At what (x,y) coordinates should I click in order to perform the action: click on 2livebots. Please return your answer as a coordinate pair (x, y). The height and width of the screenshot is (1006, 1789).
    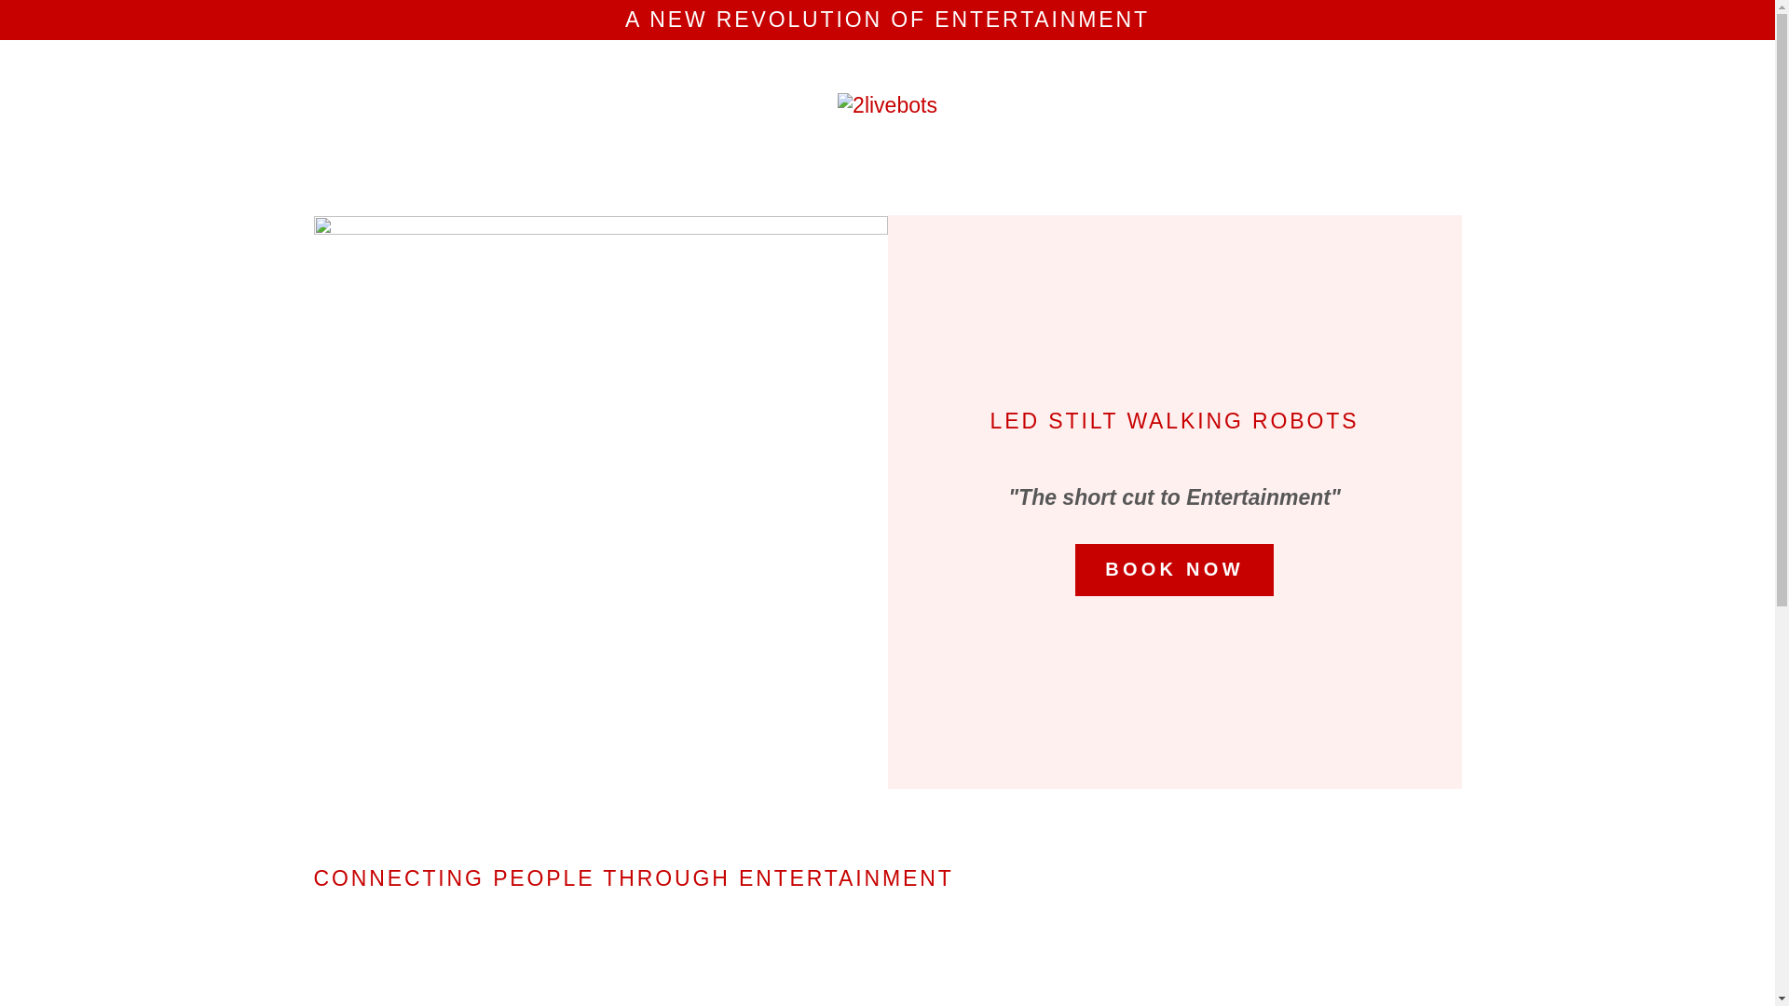
    Looking at the image, I should click on (887, 103).